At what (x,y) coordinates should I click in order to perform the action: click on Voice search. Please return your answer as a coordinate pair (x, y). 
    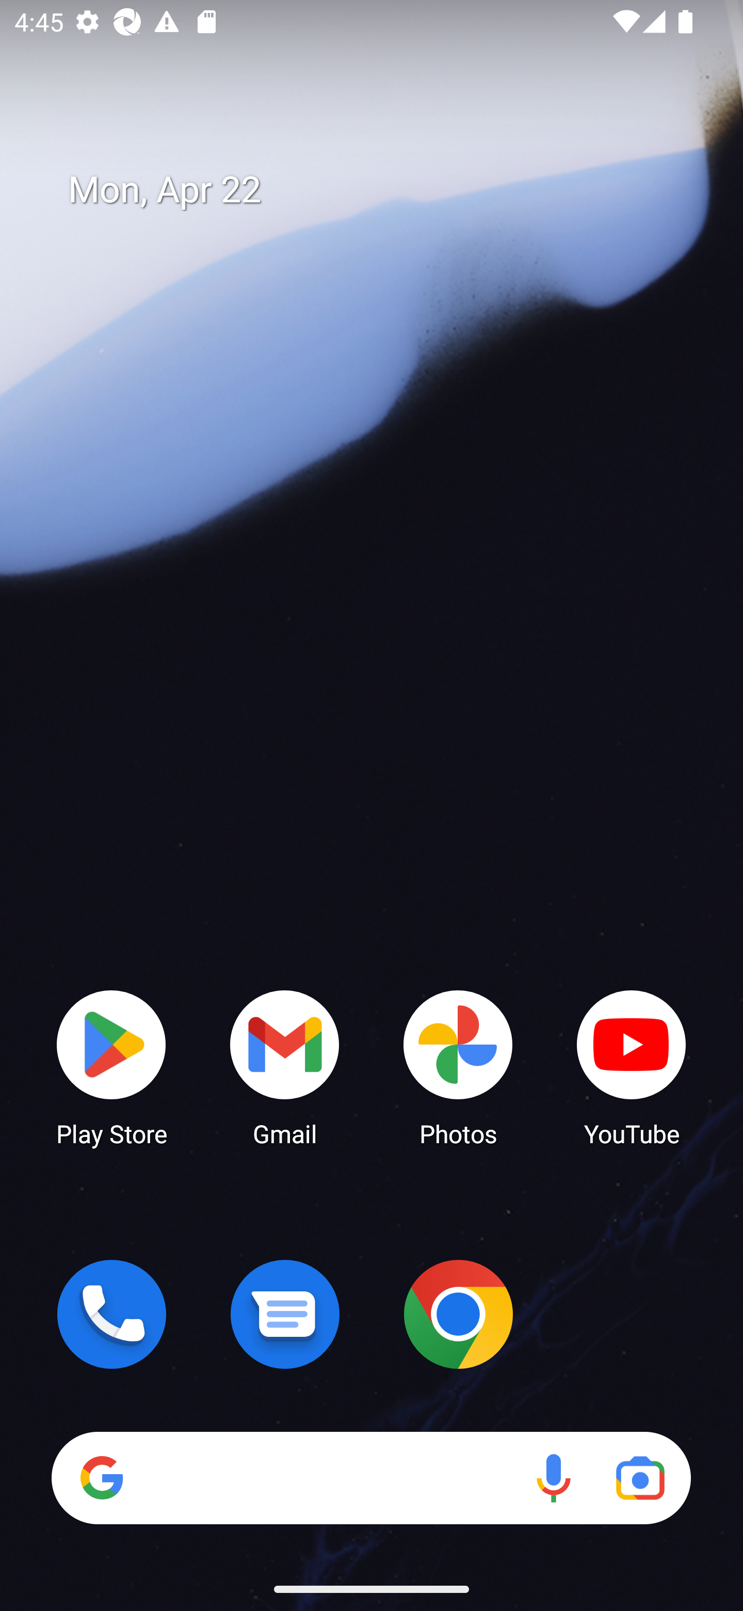
    Looking at the image, I should click on (553, 1478).